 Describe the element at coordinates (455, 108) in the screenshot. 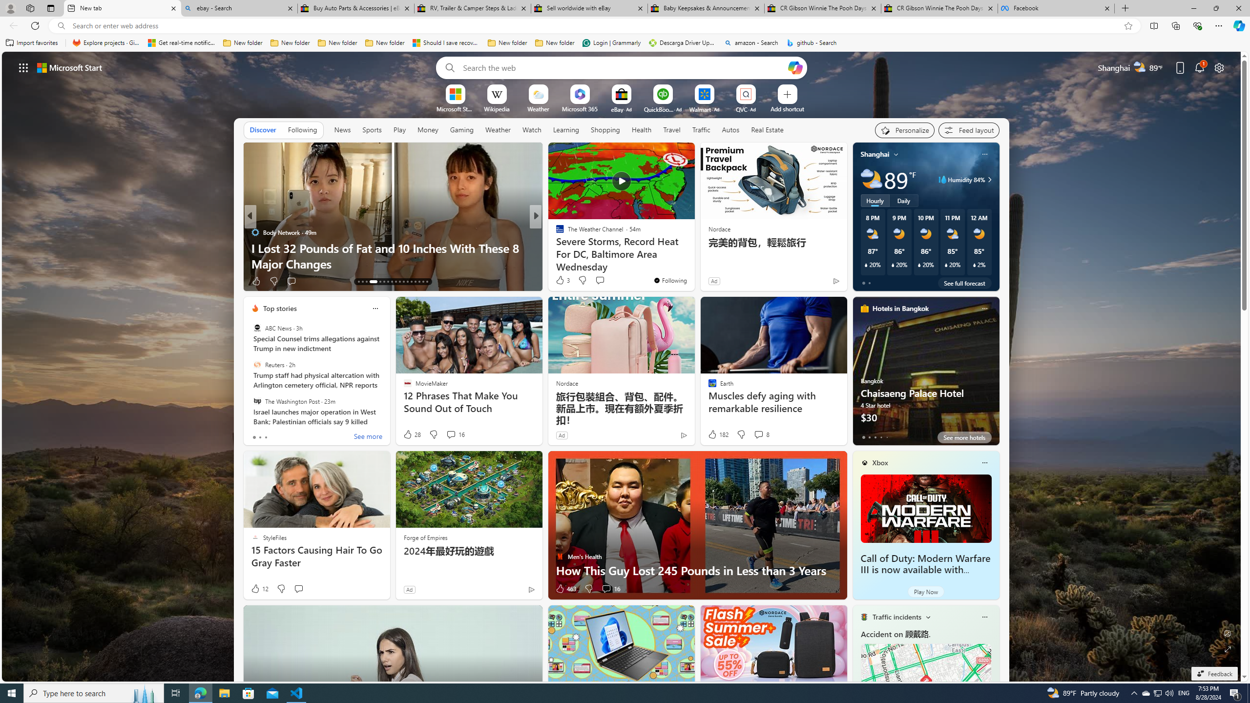

I see `Microsoft Start Sports` at that location.